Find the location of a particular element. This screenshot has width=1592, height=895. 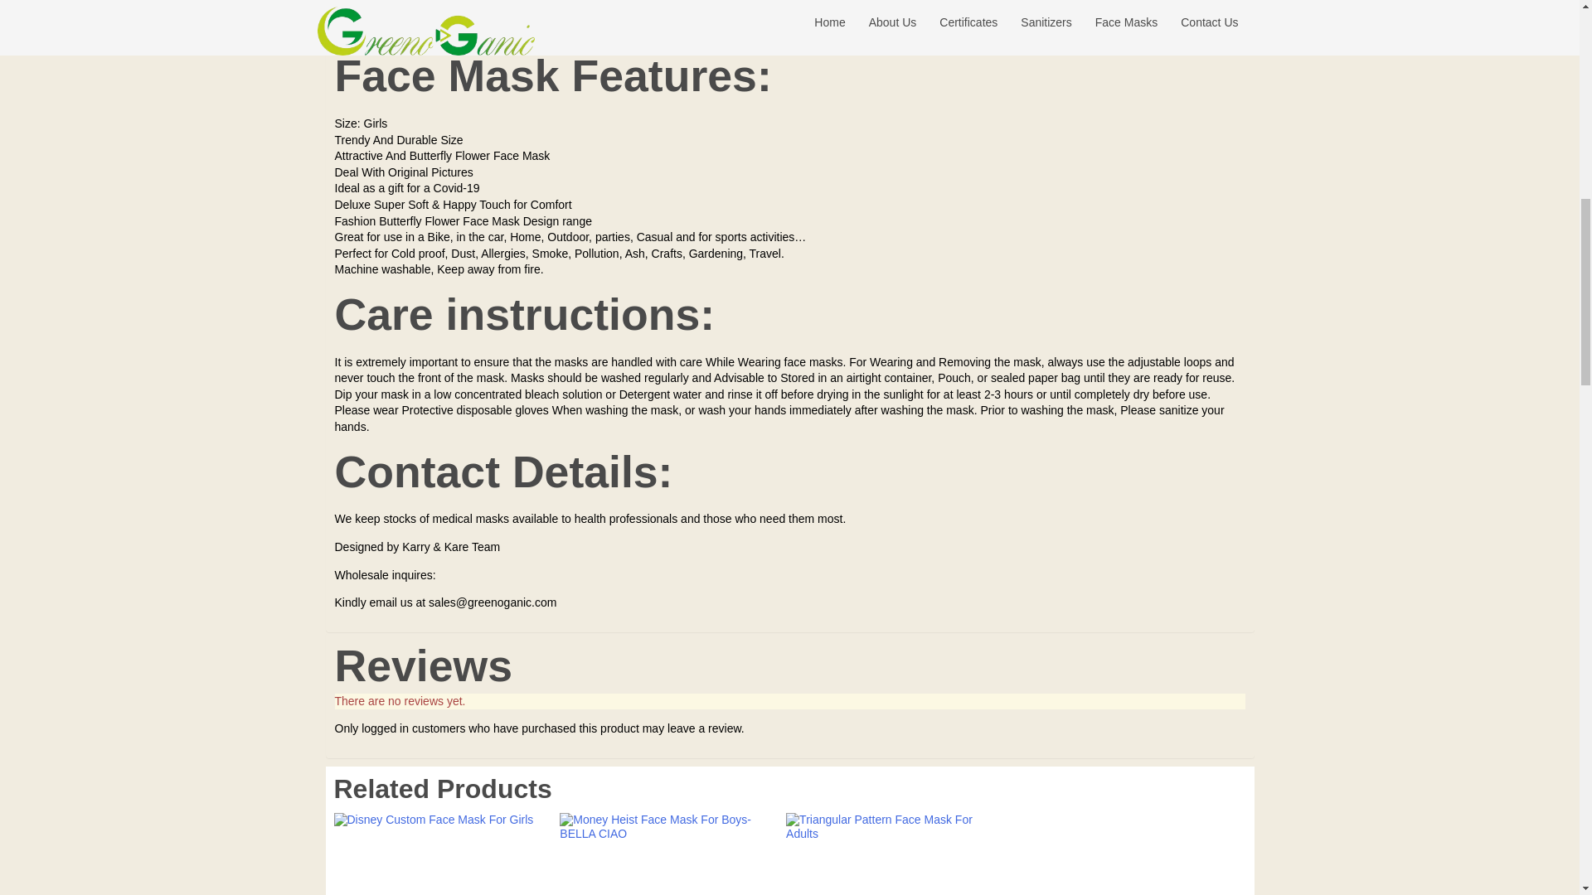

Triangular Pattern Face Mask For Adults is located at coordinates (891, 854).